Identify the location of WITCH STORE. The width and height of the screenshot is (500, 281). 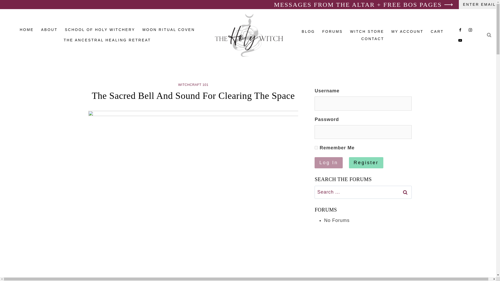
(367, 31).